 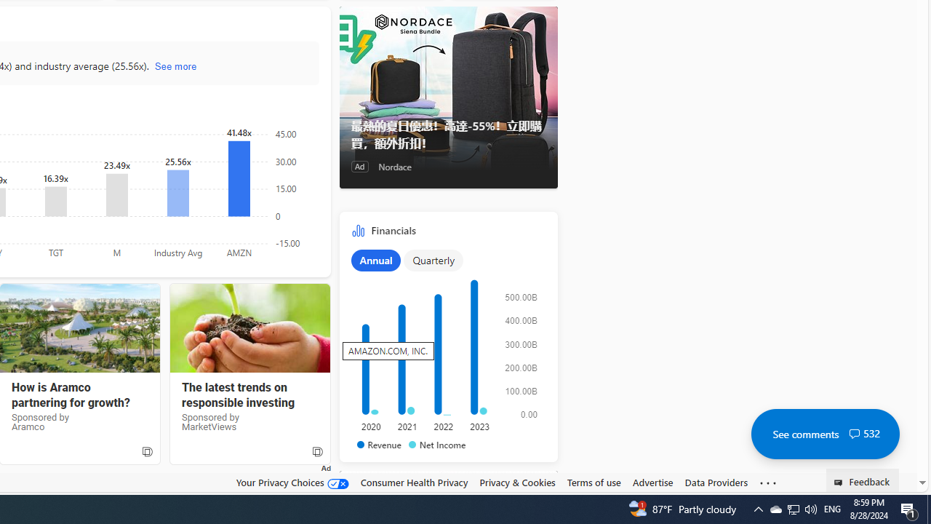 I want to click on Advertise, so click(x=652, y=482).